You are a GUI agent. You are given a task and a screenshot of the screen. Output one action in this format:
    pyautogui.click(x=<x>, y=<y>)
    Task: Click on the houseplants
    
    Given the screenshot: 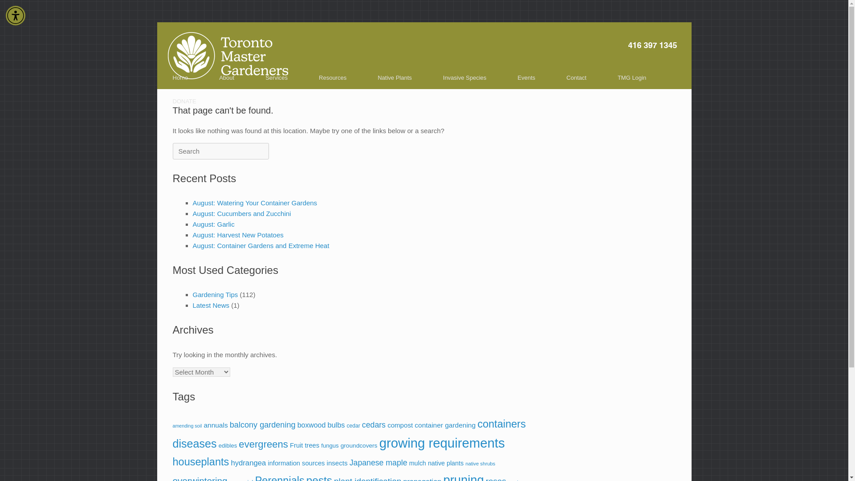 What is the action you would take?
    pyautogui.click(x=200, y=461)
    